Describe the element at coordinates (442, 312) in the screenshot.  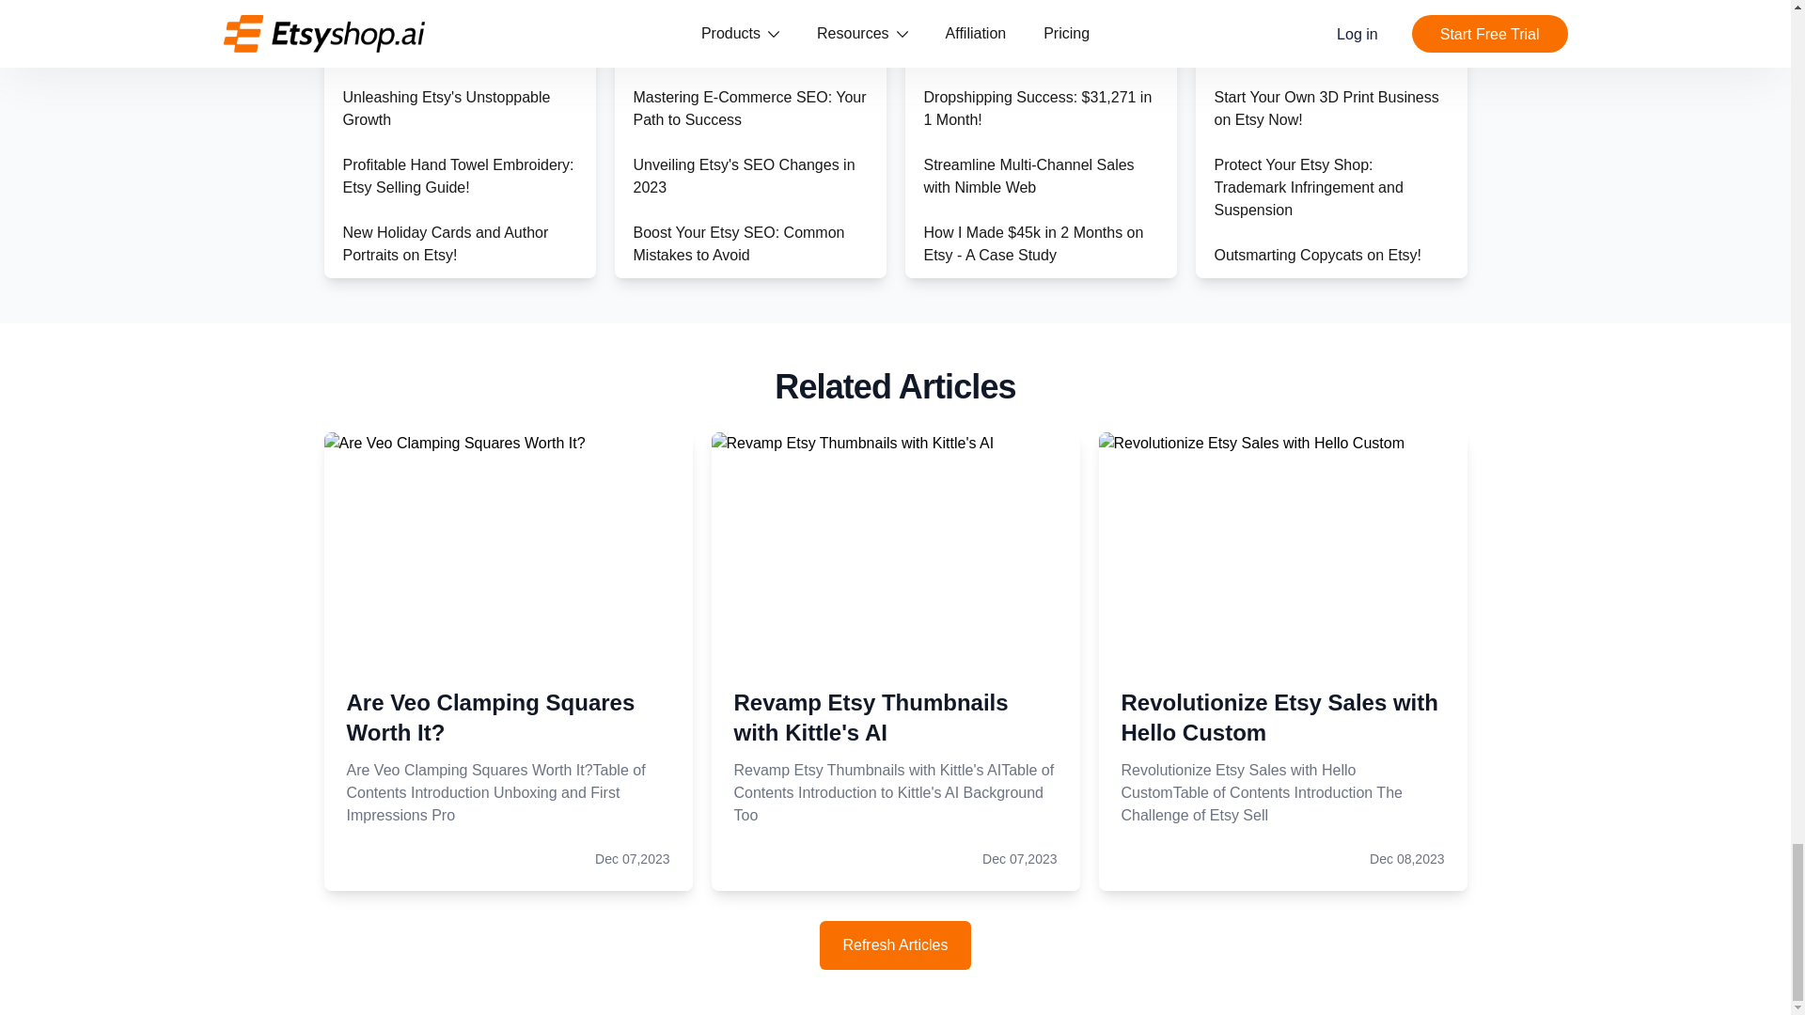
I see `ETSY STAR SELLER Secrets Revealed` at that location.